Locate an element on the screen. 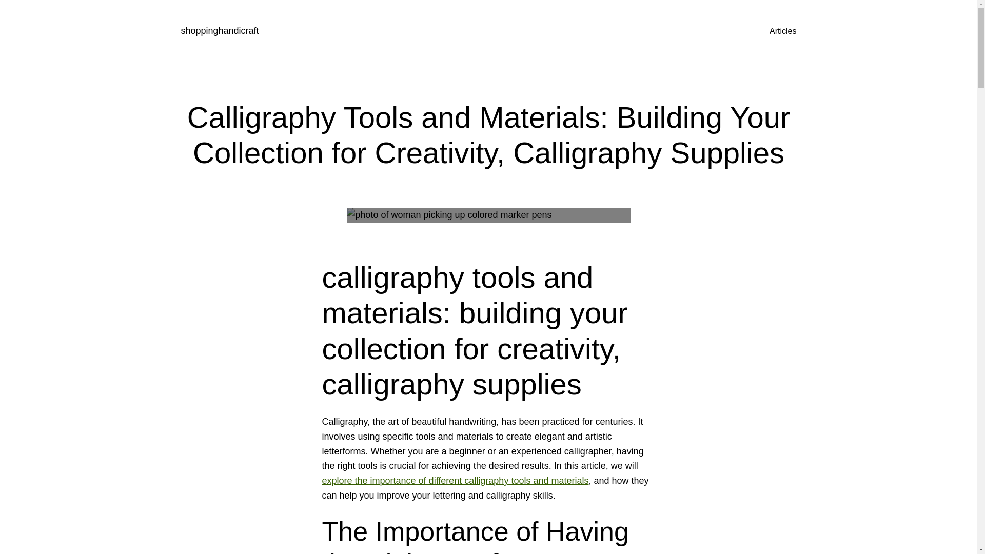 The height and width of the screenshot is (554, 985). shoppinghandicraft is located at coordinates (219, 31).